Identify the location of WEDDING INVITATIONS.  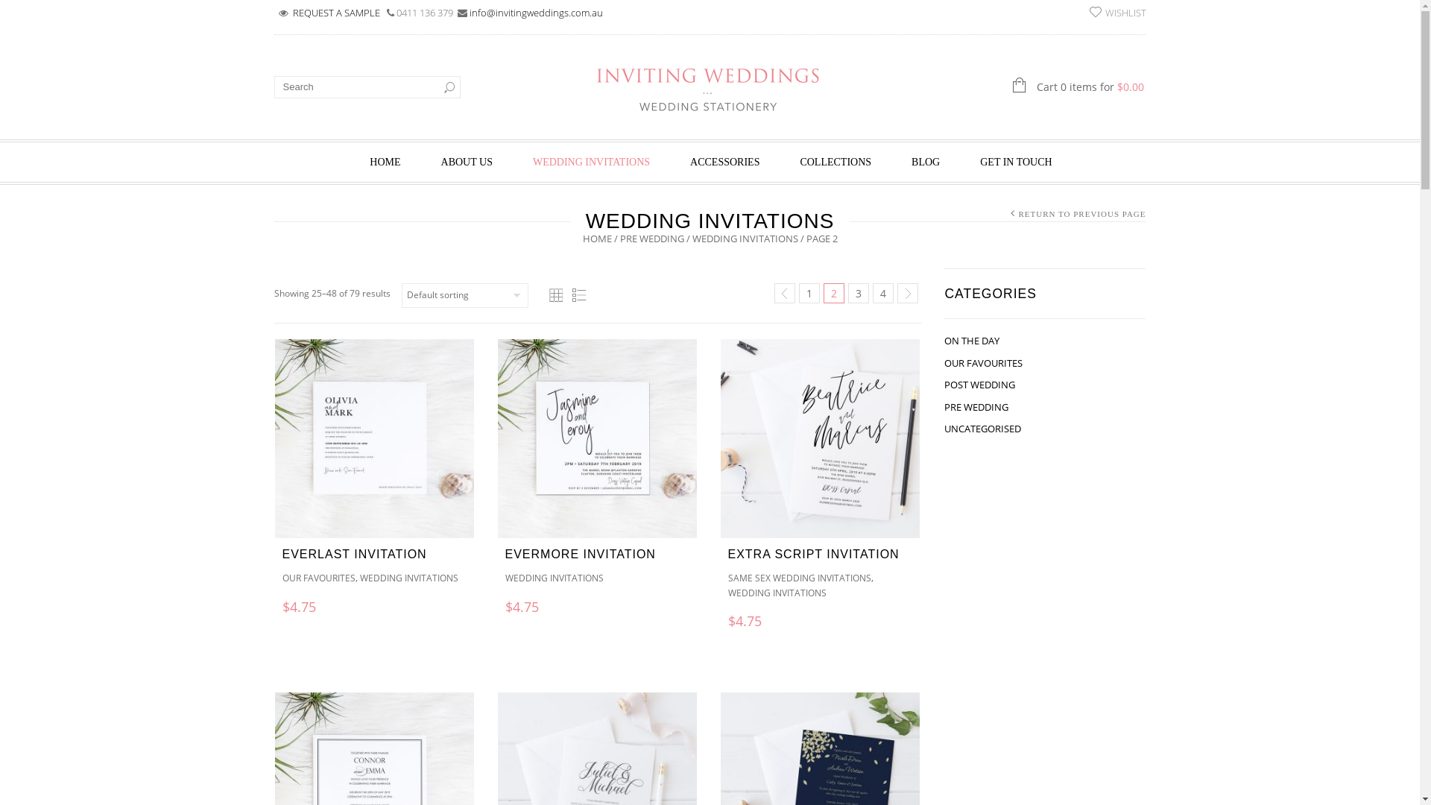
(408, 578).